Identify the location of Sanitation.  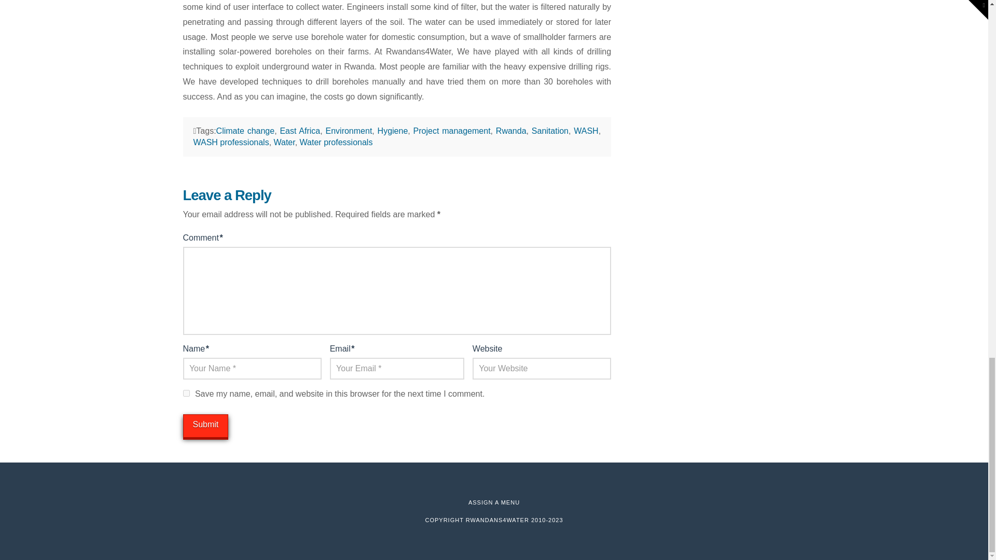
(550, 131).